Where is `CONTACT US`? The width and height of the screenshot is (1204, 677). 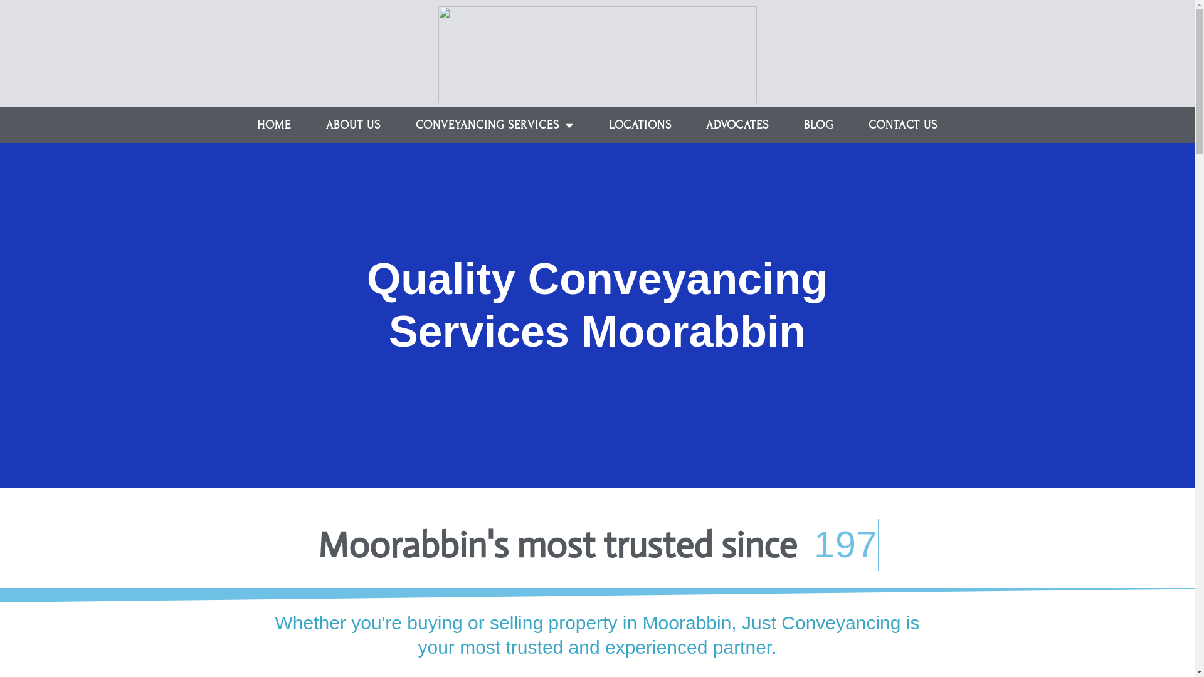
CONTACT US is located at coordinates (903, 125).